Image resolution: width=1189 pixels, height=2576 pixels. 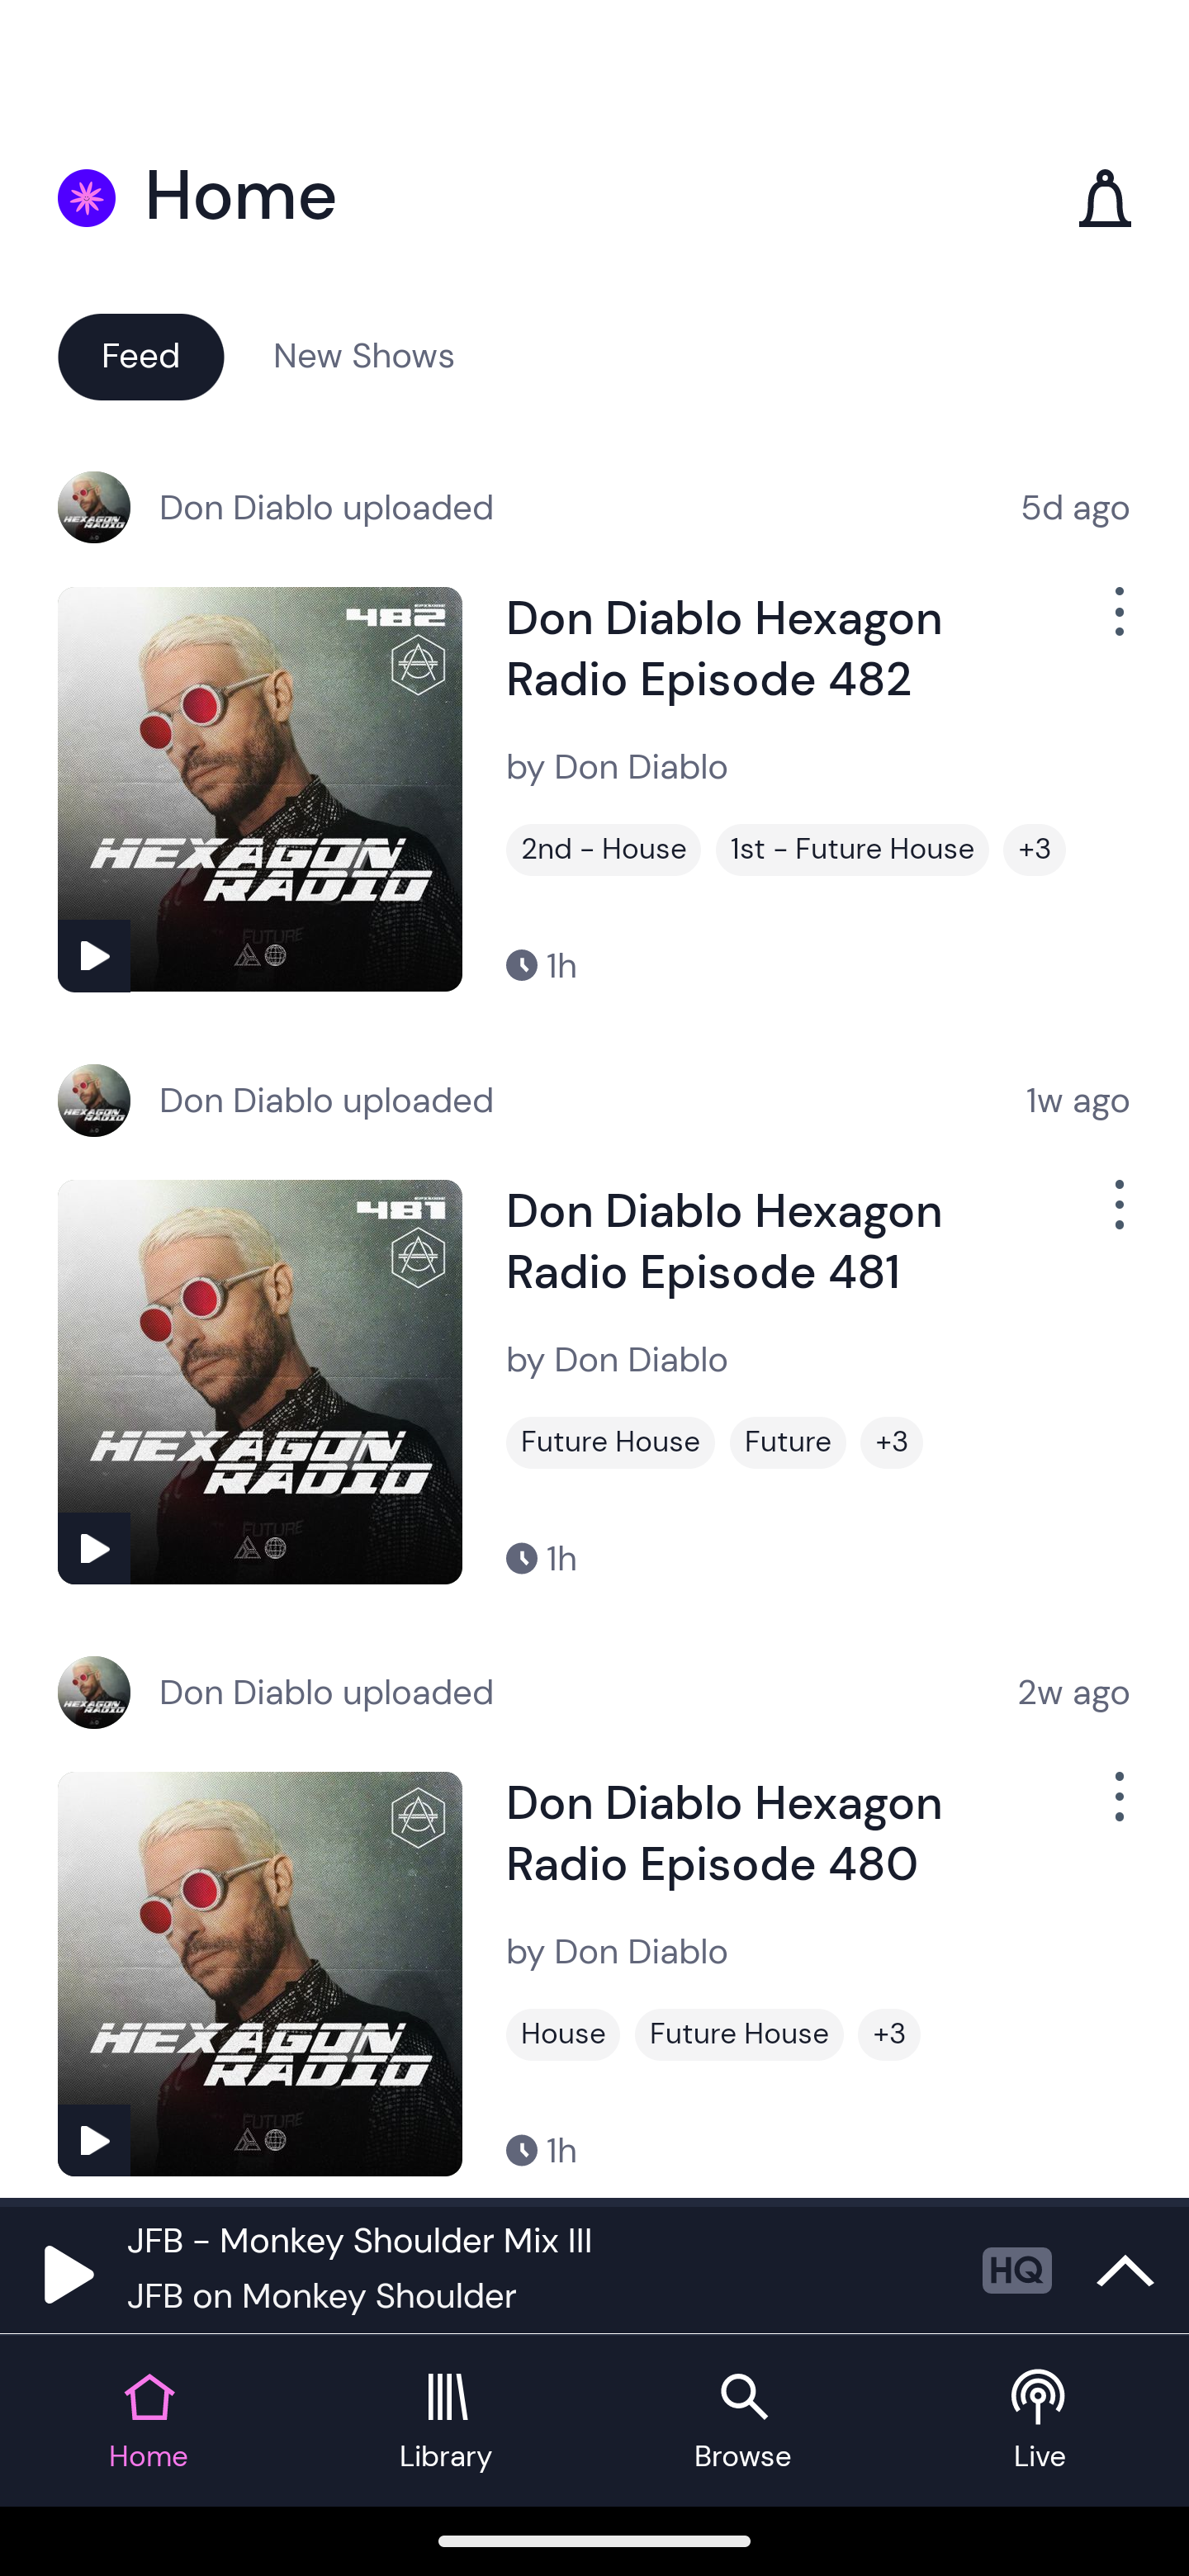 What do you see at coordinates (852, 850) in the screenshot?
I see `1st - Future House` at bounding box center [852, 850].